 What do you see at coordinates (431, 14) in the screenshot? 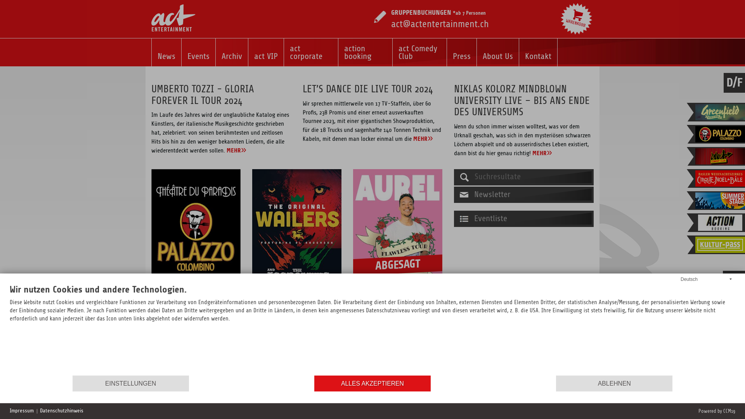
I see `GRUPPENBUCHUNGEN
*ab 7 Personen
act@actentertainment.ch` at bounding box center [431, 14].